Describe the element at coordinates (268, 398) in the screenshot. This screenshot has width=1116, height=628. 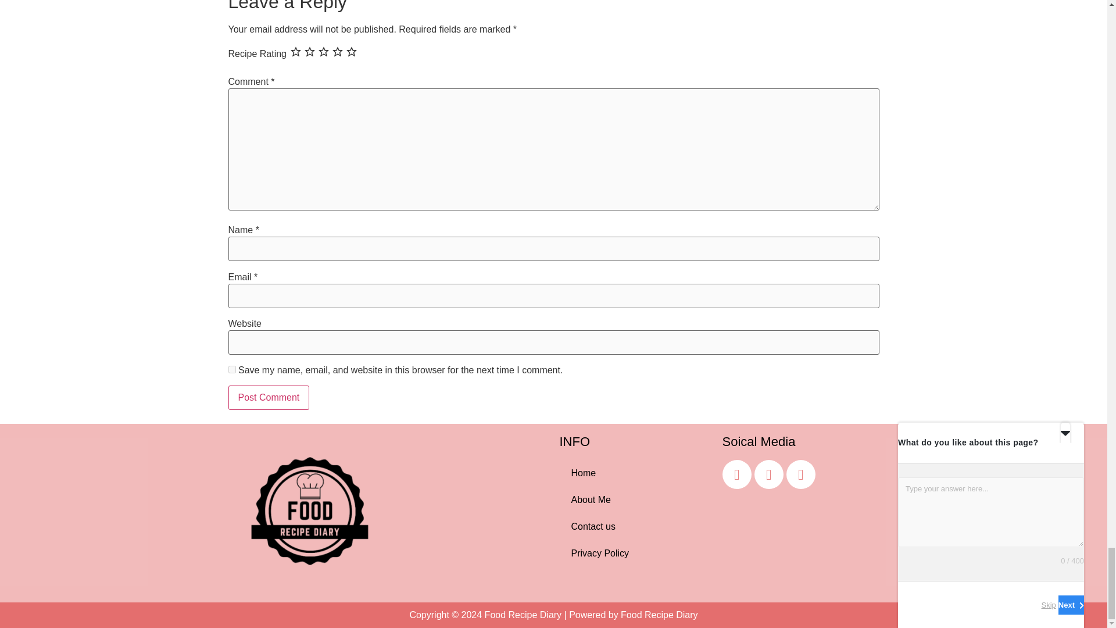
I see `Post Comment` at that location.